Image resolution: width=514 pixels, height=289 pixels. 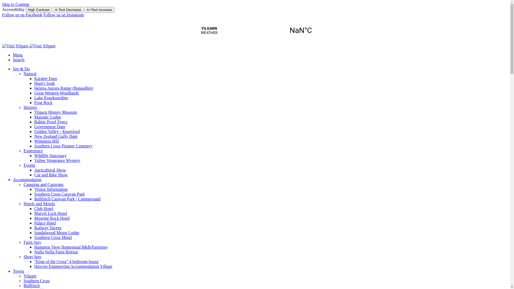 What do you see at coordinates (50, 127) in the screenshot?
I see `Government Dam` at bounding box center [50, 127].